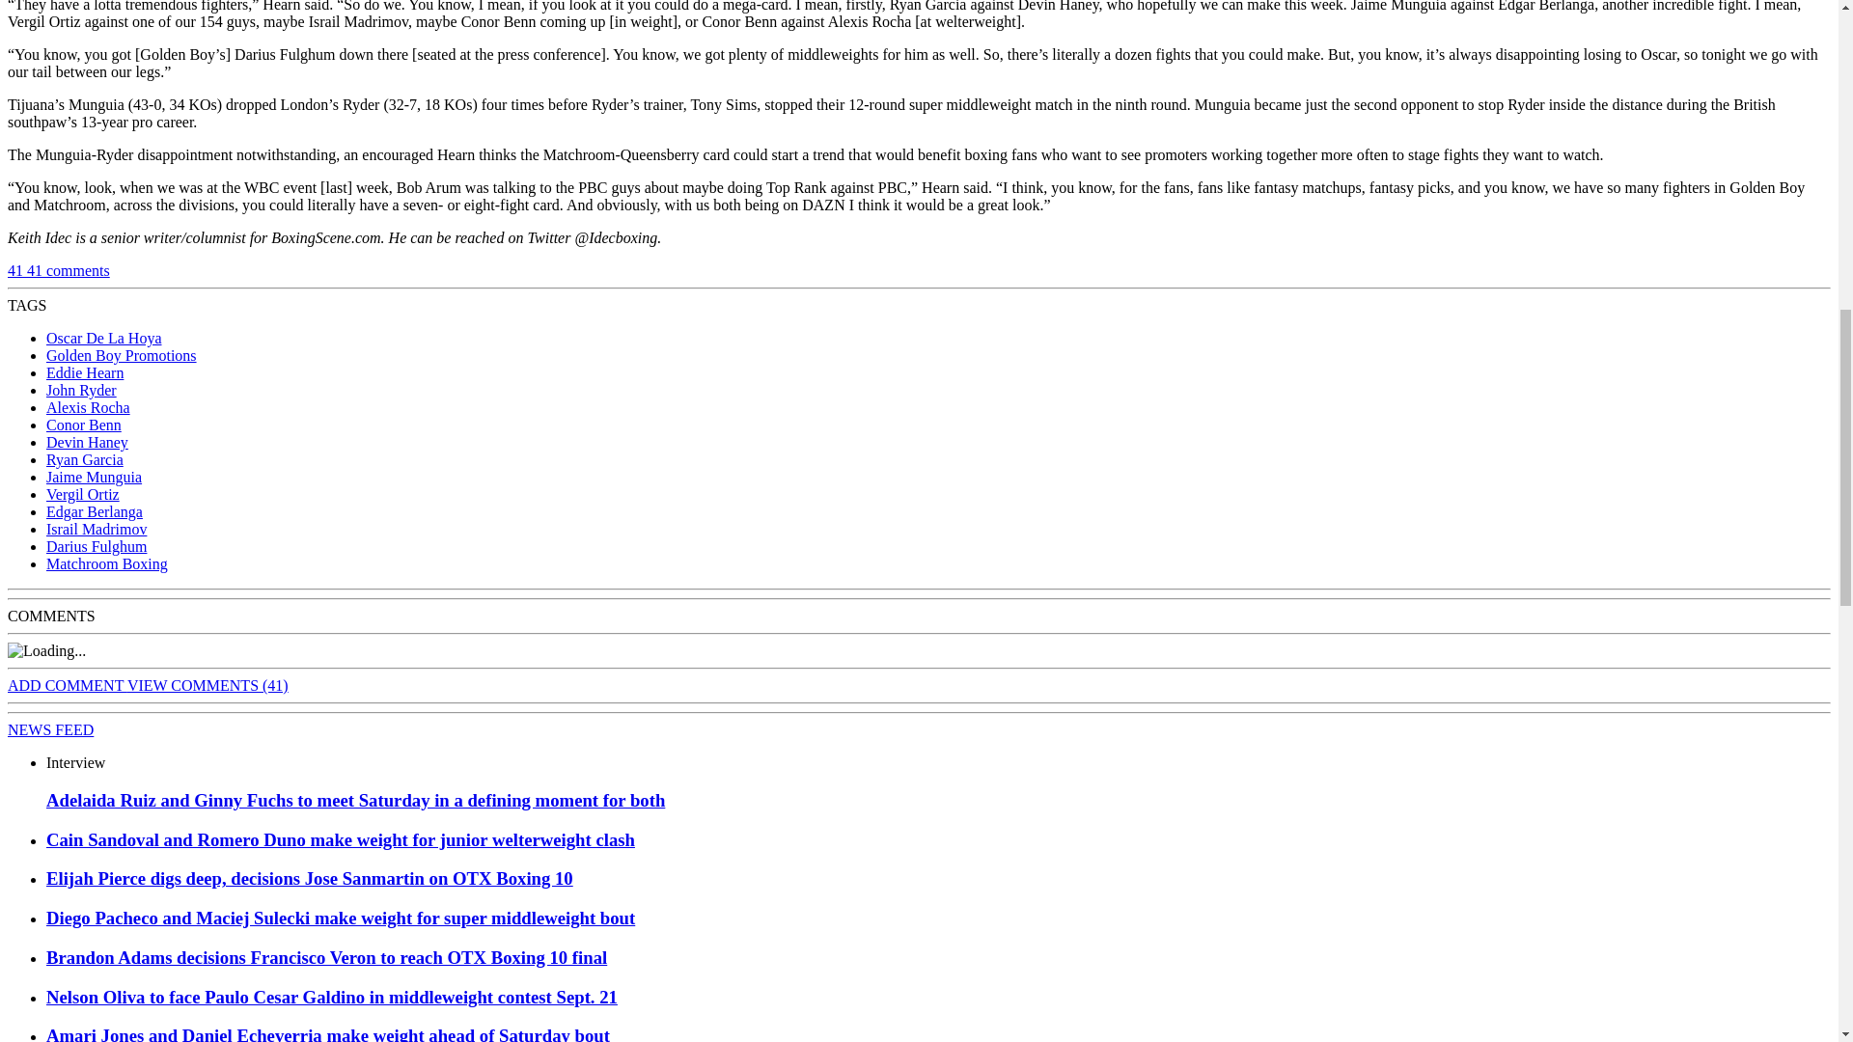  What do you see at coordinates (122, 355) in the screenshot?
I see `Golden Boy Promotions` at bounding box center [122, 355].